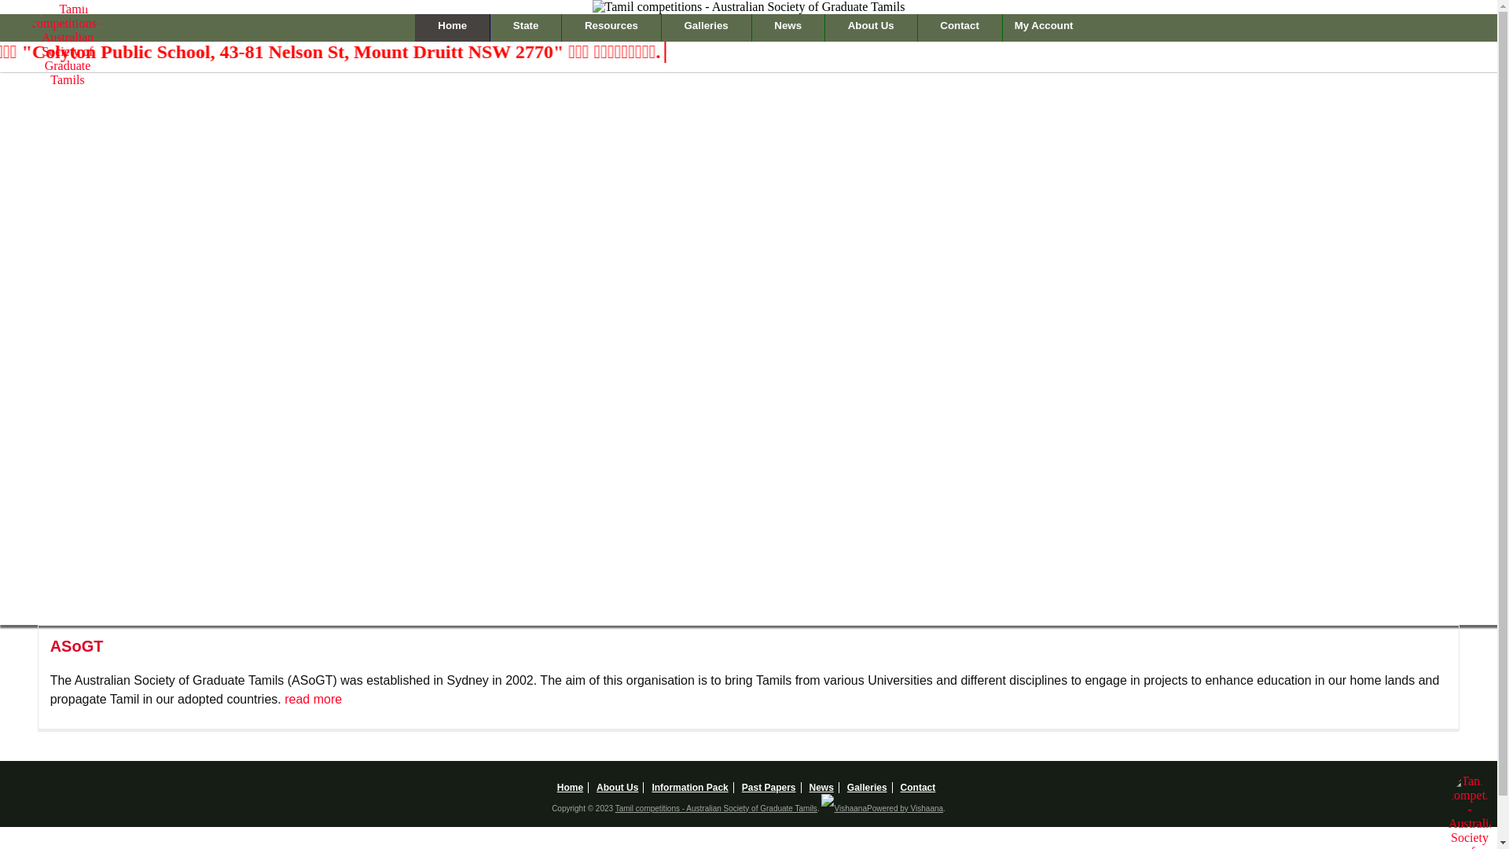 This screenshot has width=1509, height=849. Describe the element at coordinates (717, 808) in the screenshot. I see `Tamil competitions - Australian Society of Graduate Tamils` at that location.